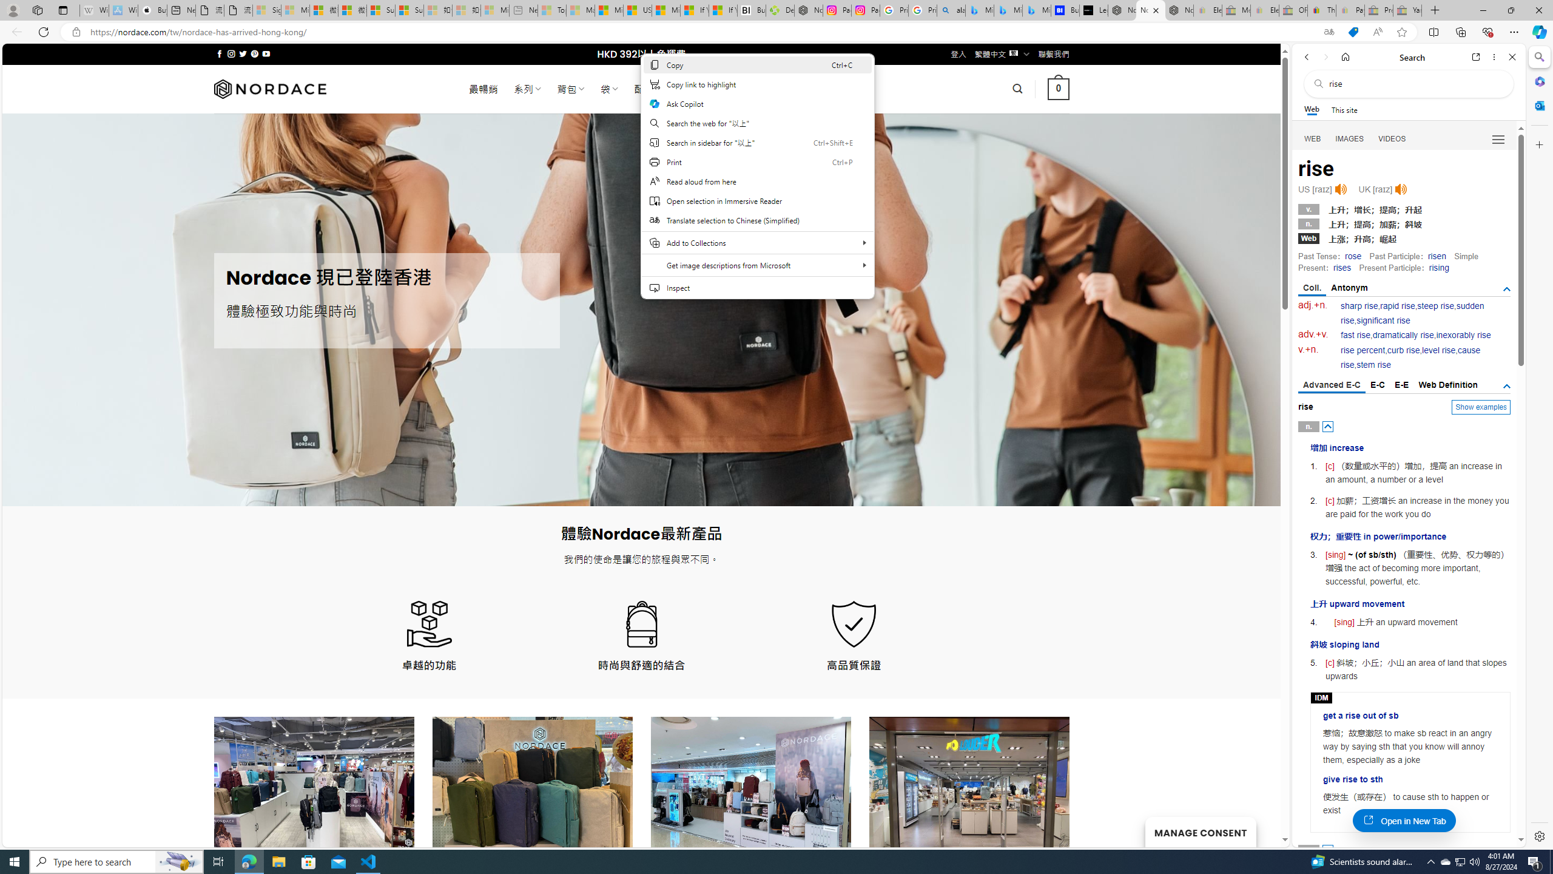 This screenshot has width=1553, height=874. Describe the element at coordinates (266, 10) in the screenshot. I see `Sign in to your Microsoft account - Sleeping` at that location.